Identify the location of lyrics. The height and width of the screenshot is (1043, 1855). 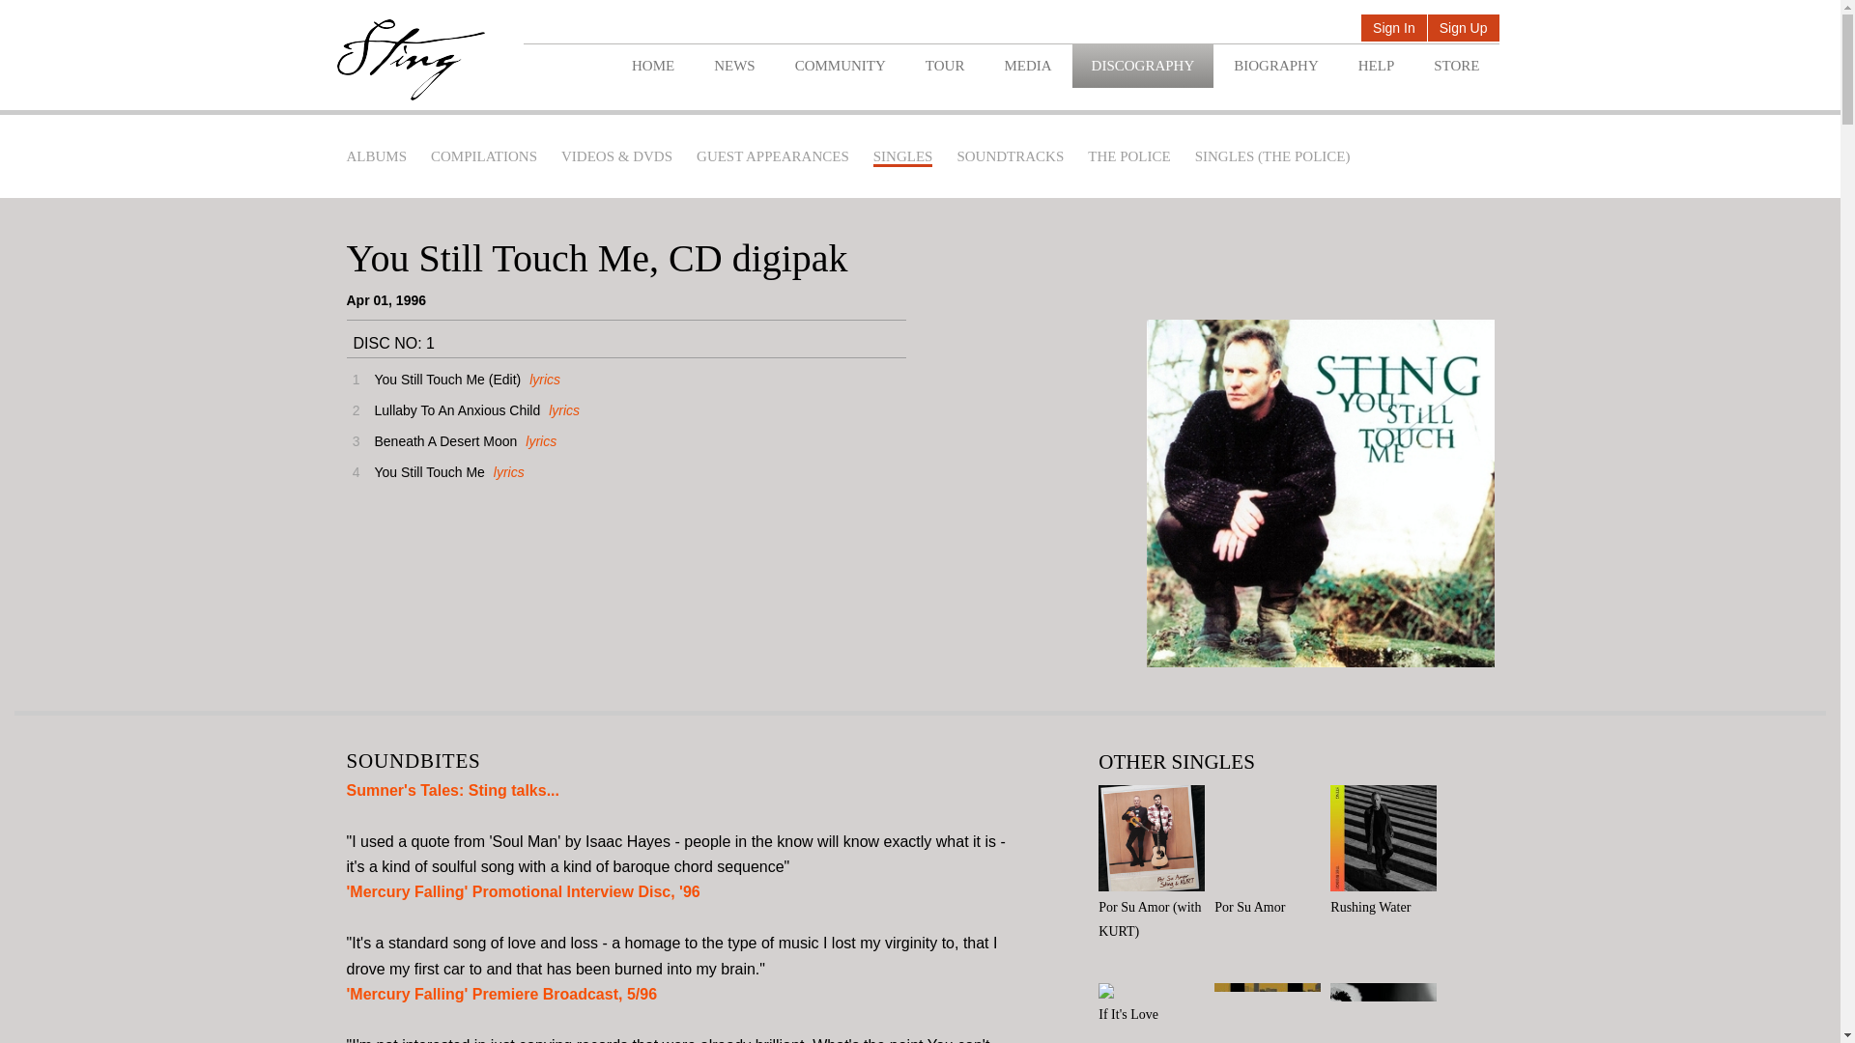
(542, 379).